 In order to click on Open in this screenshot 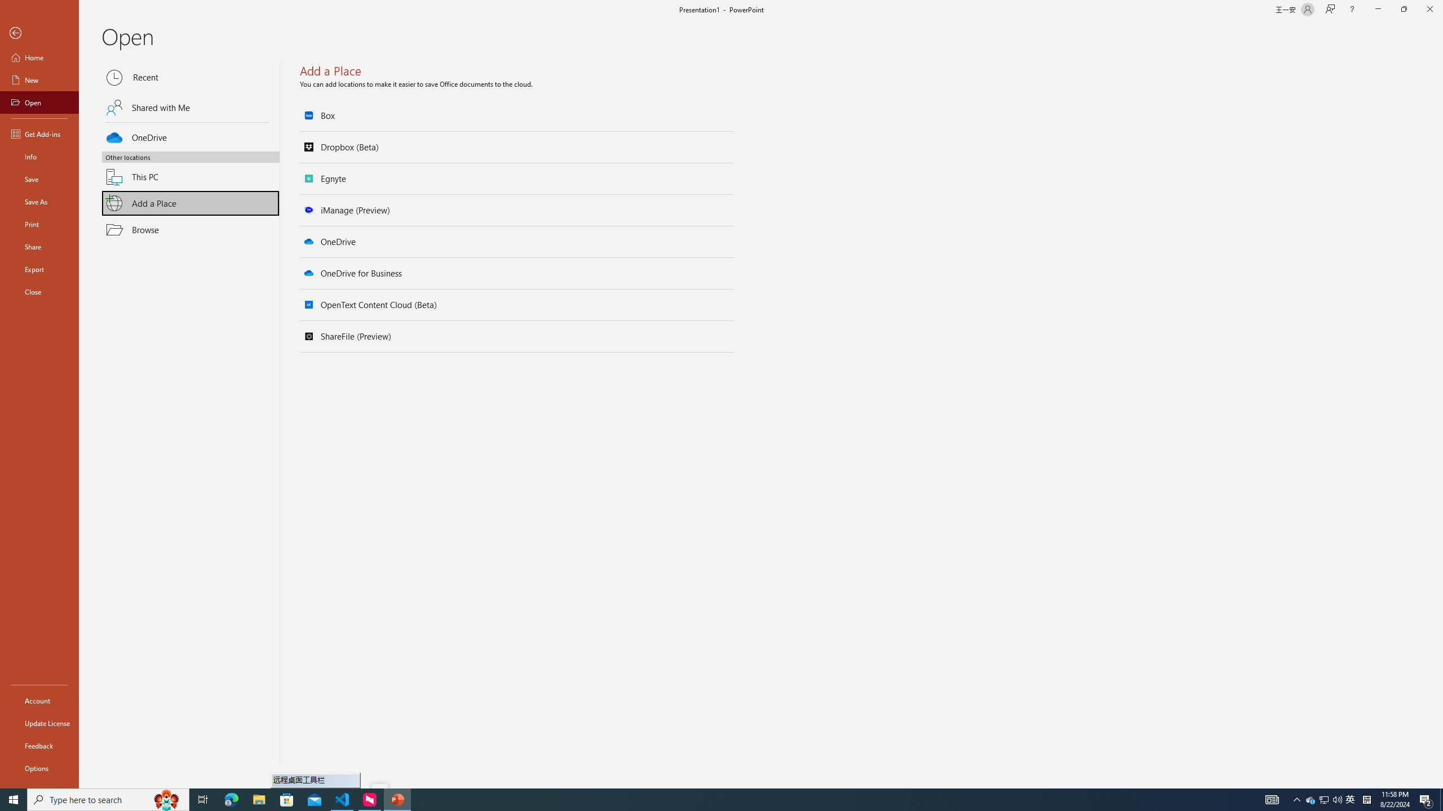, I will do `click(39, 102)`.